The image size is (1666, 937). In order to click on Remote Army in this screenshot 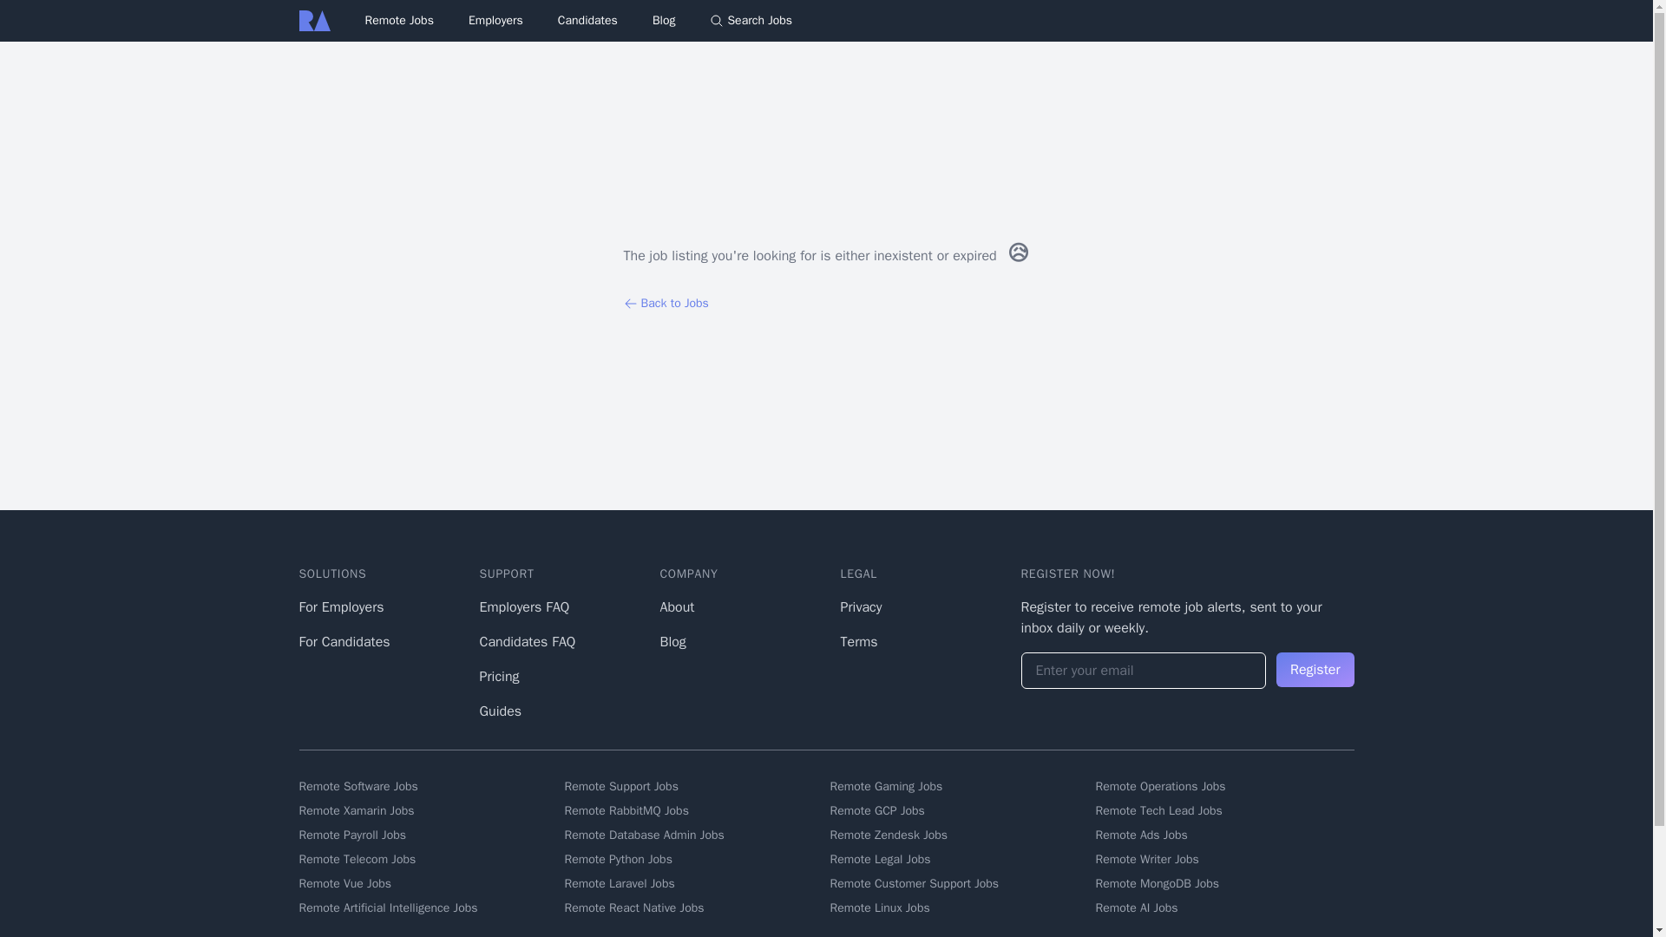, I will do `click(314, 20)`.